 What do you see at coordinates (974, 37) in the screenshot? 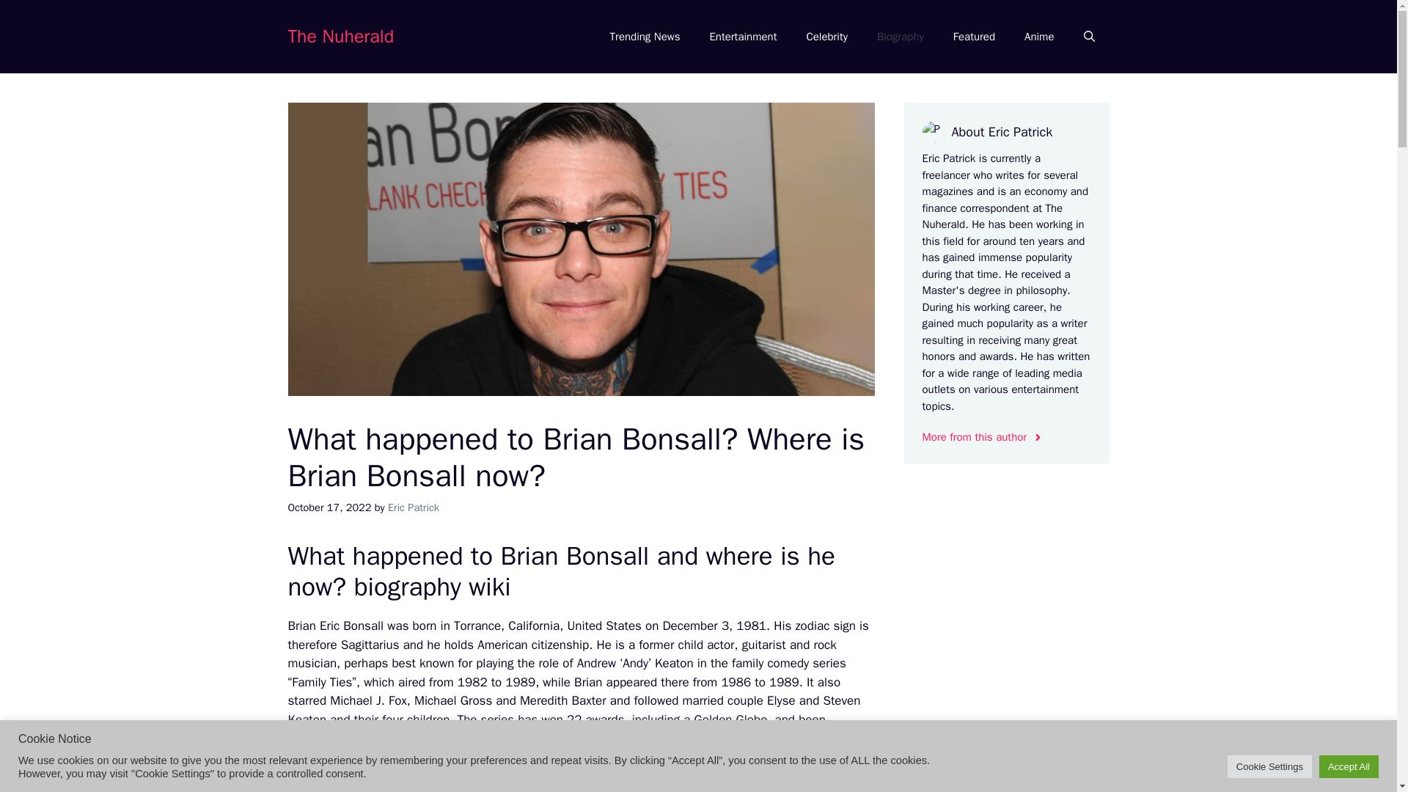
I see `Featured` at bounding box center [974, 37].